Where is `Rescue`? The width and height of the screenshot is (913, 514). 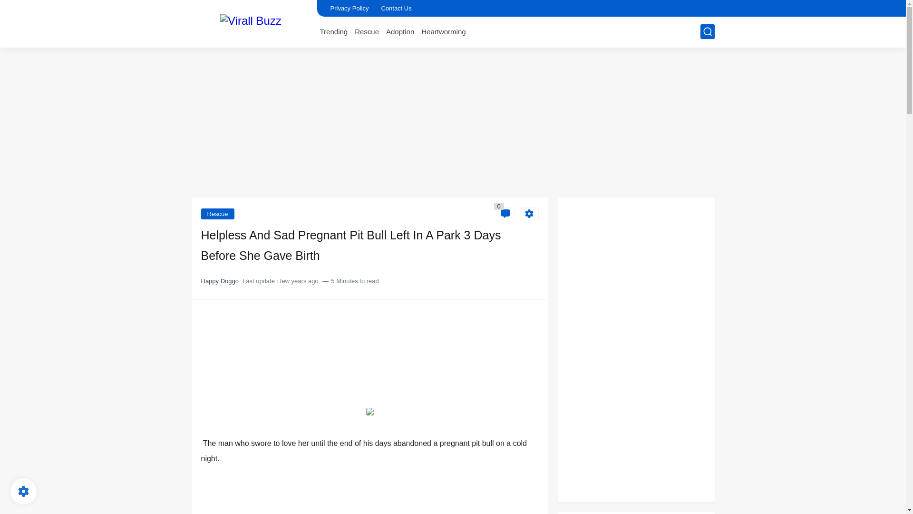
Rescue is located at coordinates (367, 31).